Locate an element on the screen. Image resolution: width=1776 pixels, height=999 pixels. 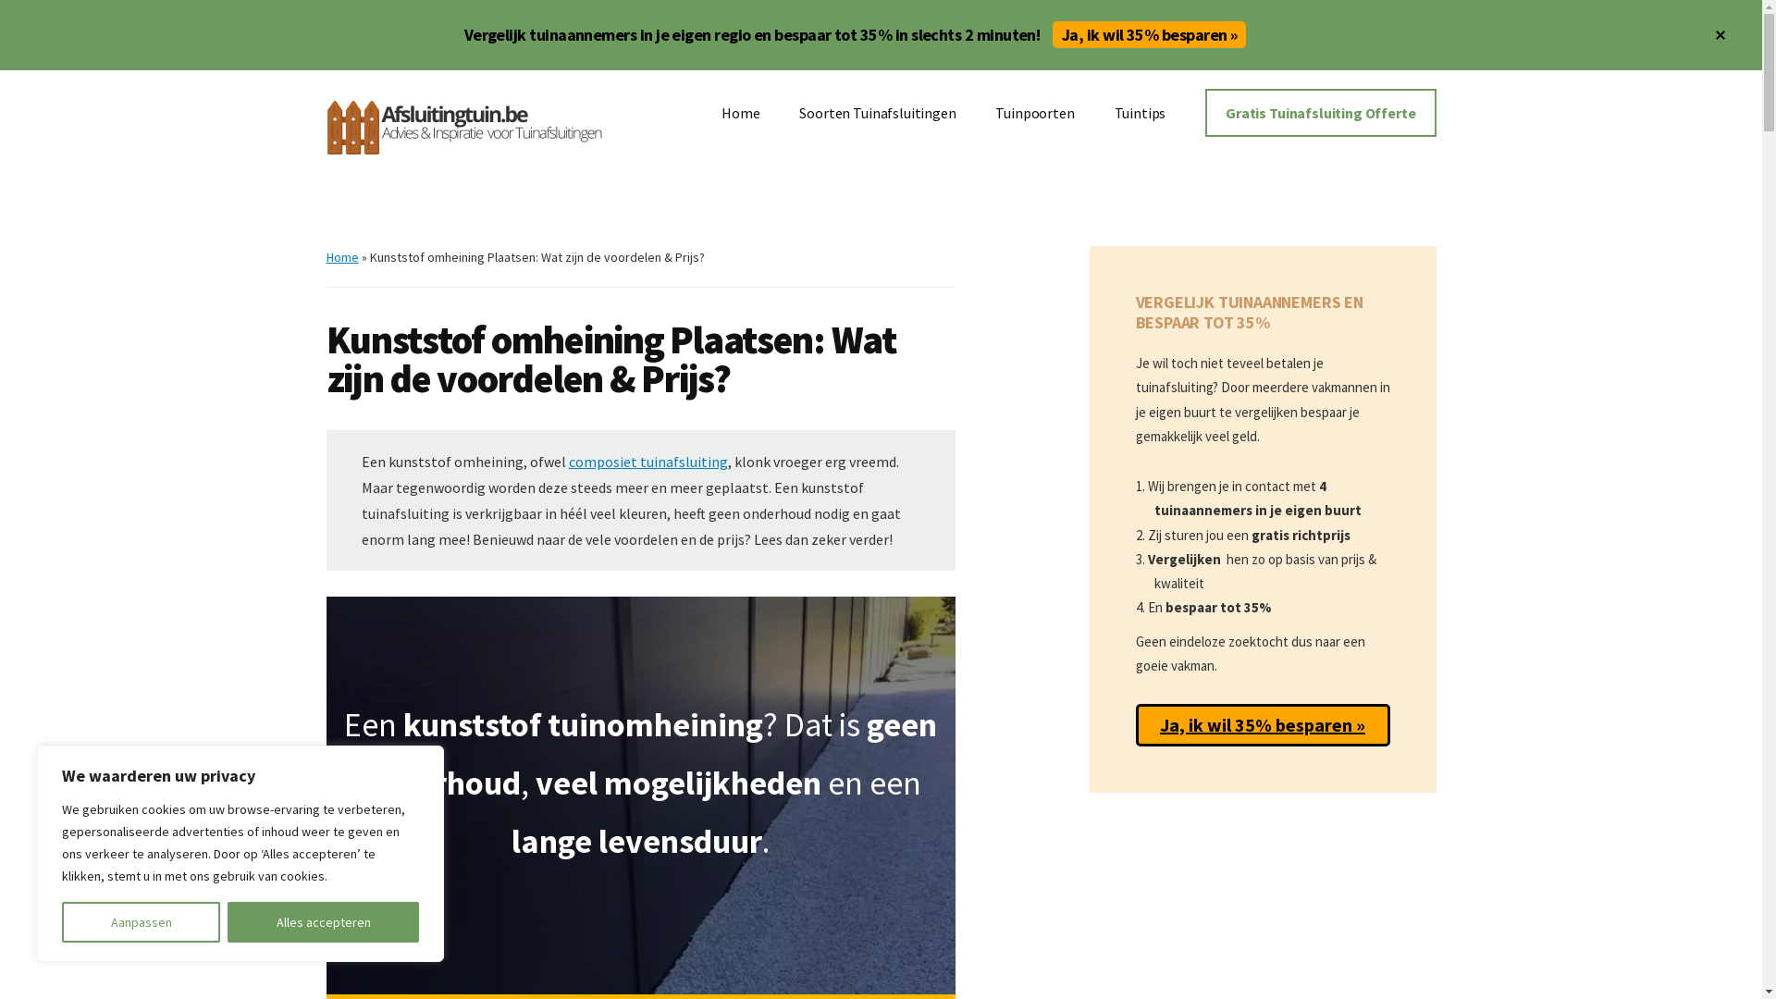
Home is located at coordinates (740, 113).